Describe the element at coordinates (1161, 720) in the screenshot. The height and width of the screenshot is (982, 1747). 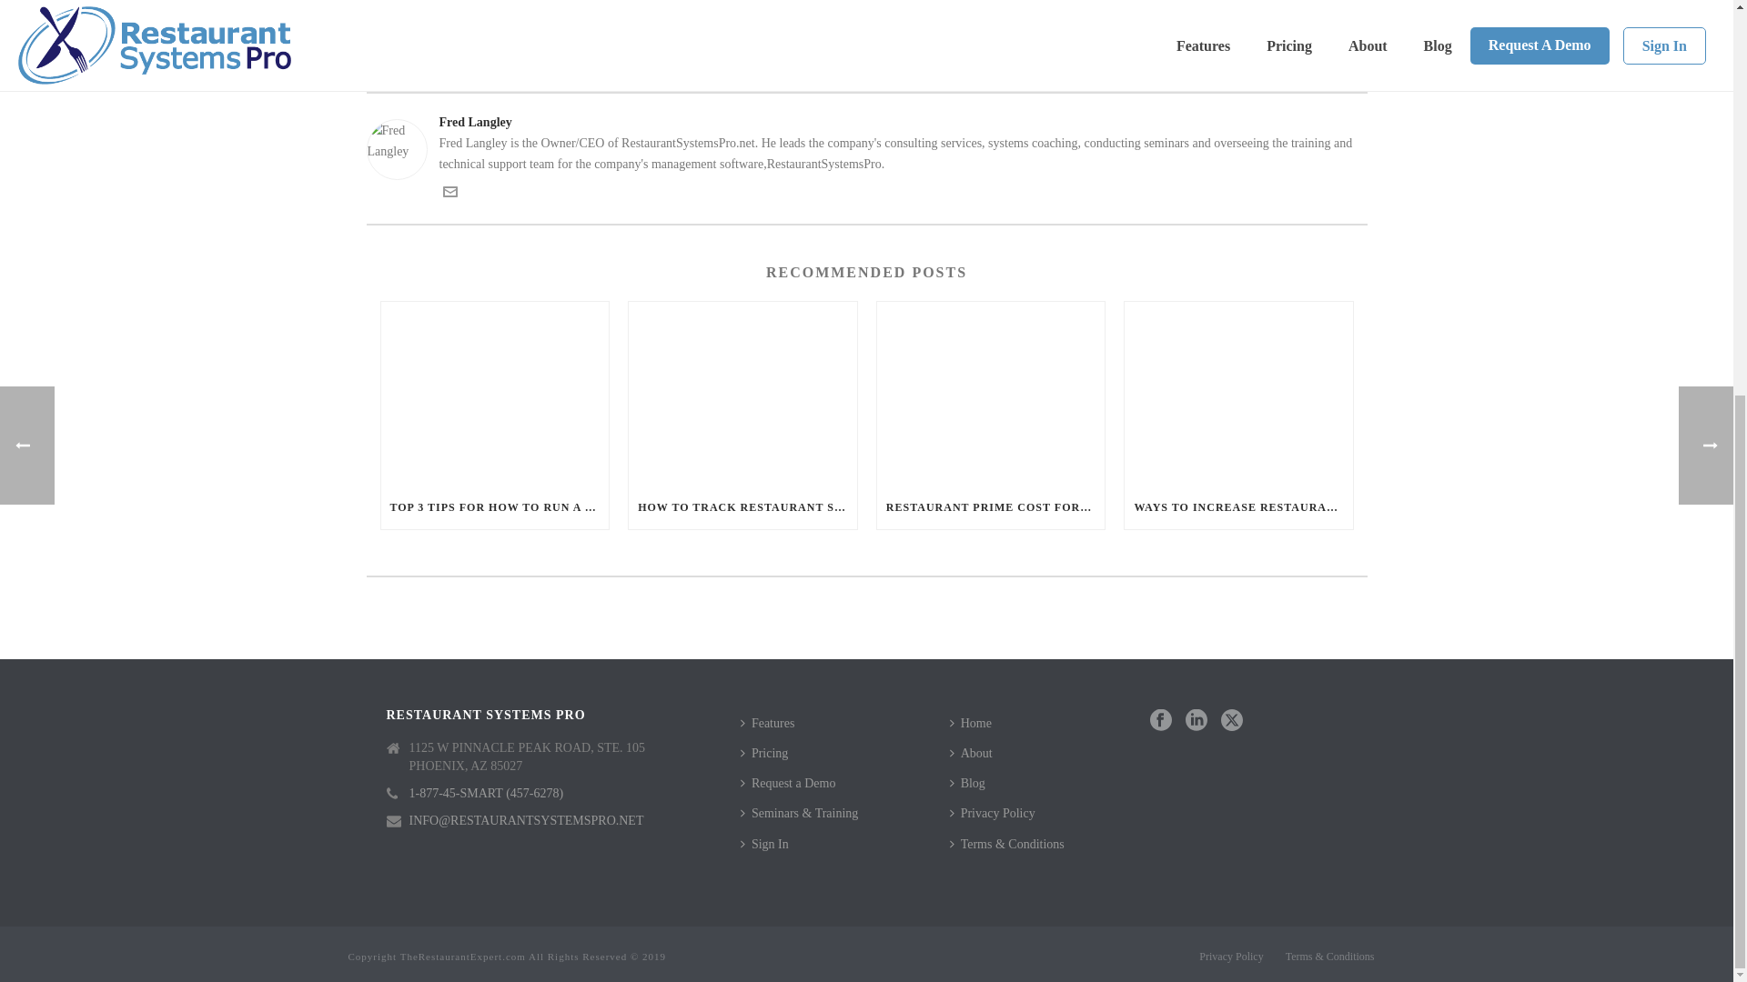
I see `Follow Us on facebook` at that location.